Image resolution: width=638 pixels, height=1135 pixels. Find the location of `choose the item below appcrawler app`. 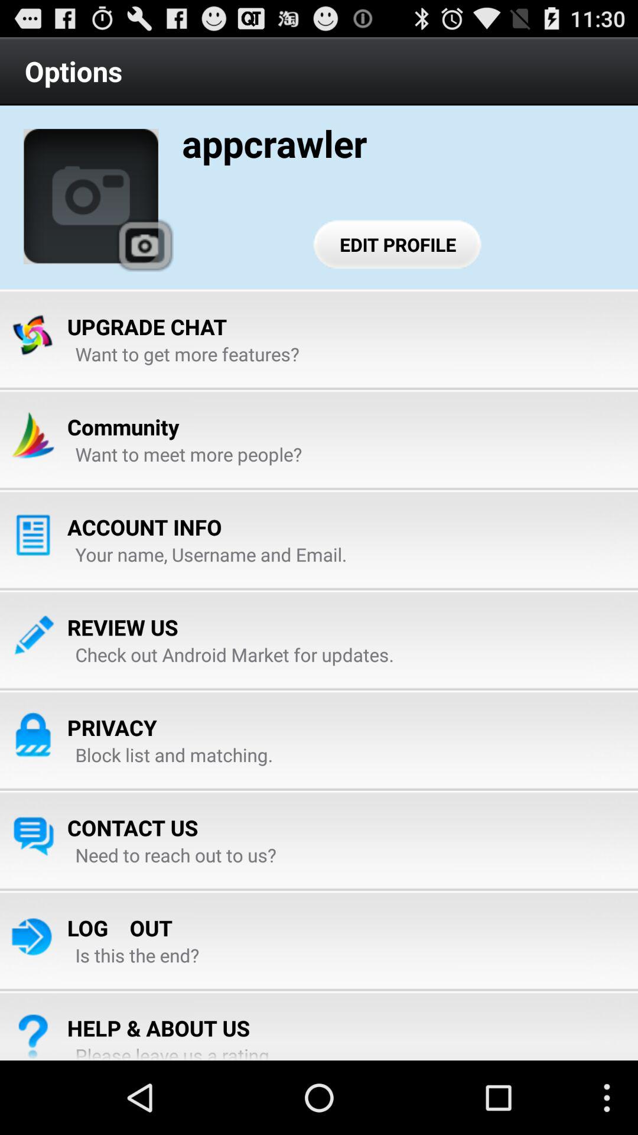

choose the item below appcrawler app is located at coordinates (398, 244).